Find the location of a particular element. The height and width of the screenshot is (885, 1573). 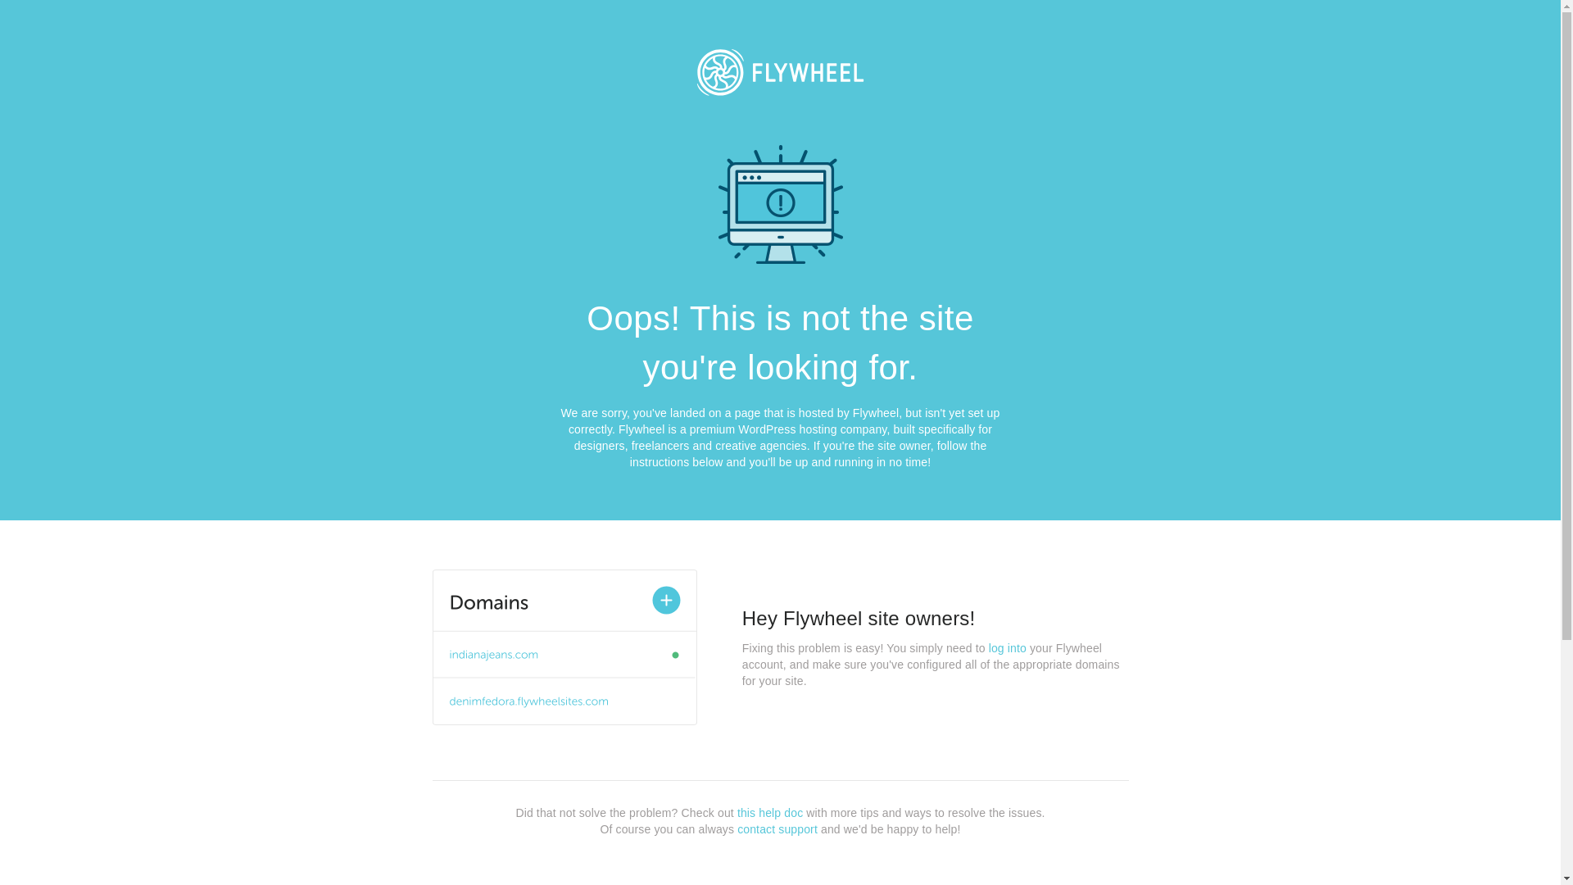

log into is located at coordinates (1008, 648).